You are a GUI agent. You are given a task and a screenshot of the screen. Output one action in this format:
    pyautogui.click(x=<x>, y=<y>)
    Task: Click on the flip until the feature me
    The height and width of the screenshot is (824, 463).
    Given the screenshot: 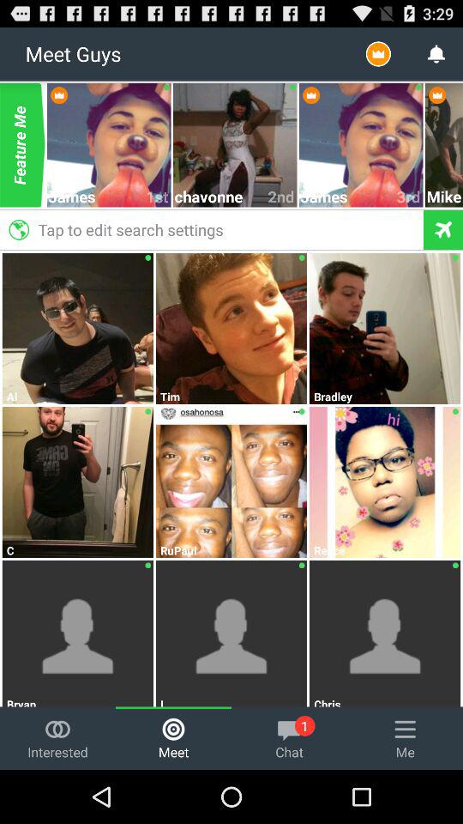 What is the action you would take?
    pyautogui.click(x=22, y=145)
    